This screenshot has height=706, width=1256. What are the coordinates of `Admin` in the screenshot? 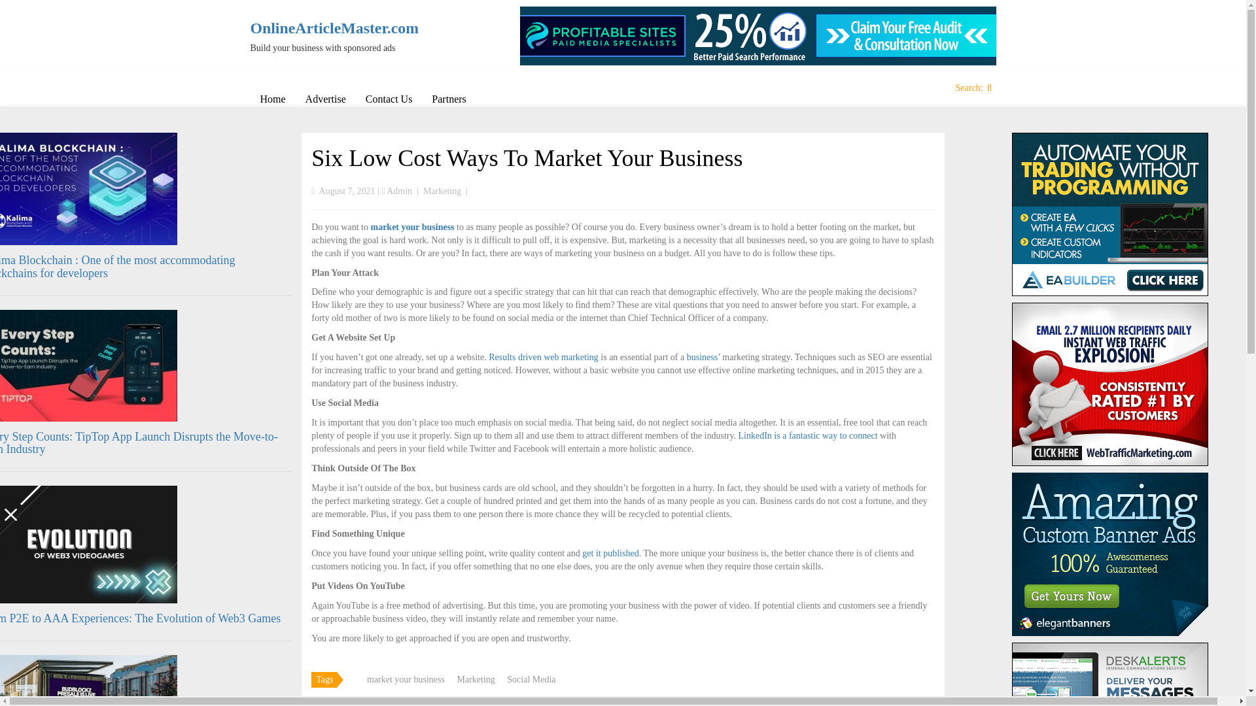 It's located at (399, 191).